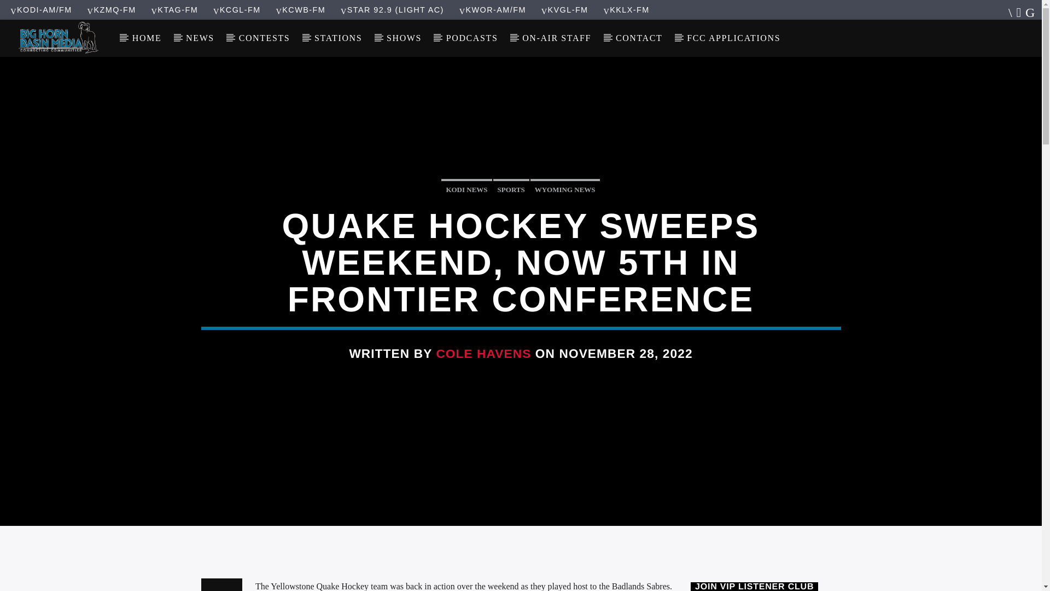 The image size is (1050, 591). I want to click on KKLX-FM, so click(626, 9).